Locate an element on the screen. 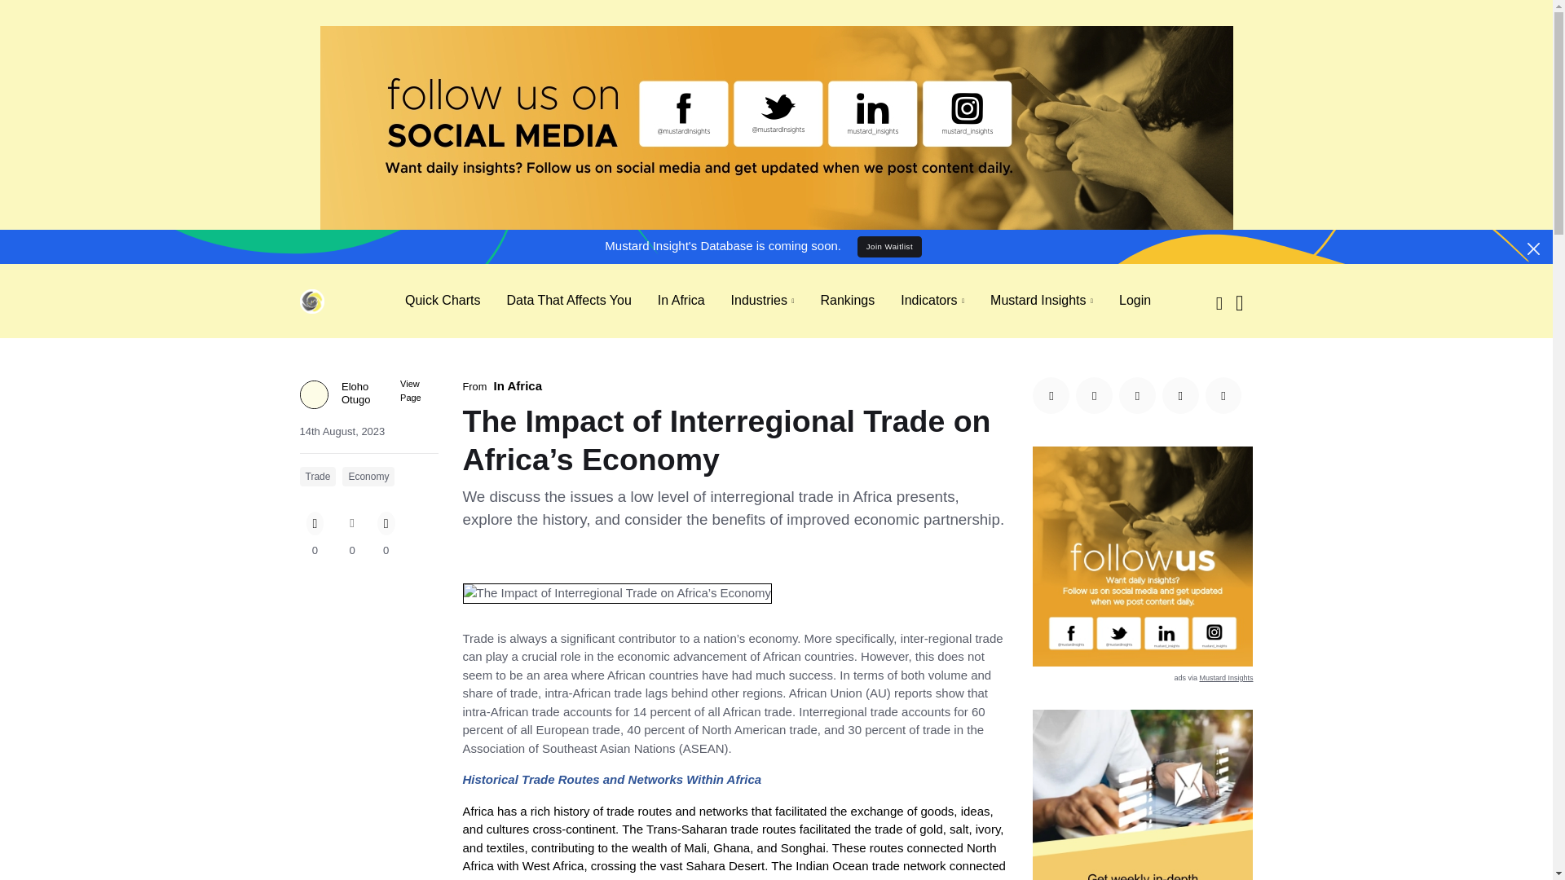 This screenshot has width=1565, height=880. Mustard Insights is located at coordinates (1042, 301).